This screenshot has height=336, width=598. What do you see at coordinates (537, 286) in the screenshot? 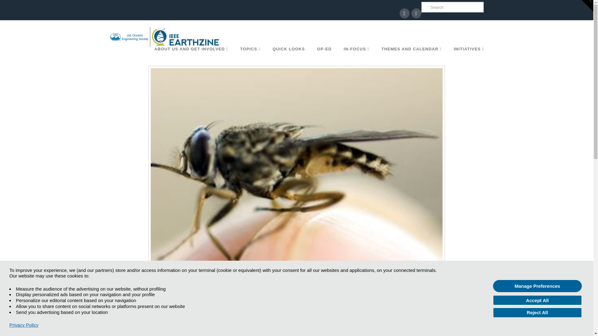
I see `Manage Preferences` at bounding box center [537, 286].